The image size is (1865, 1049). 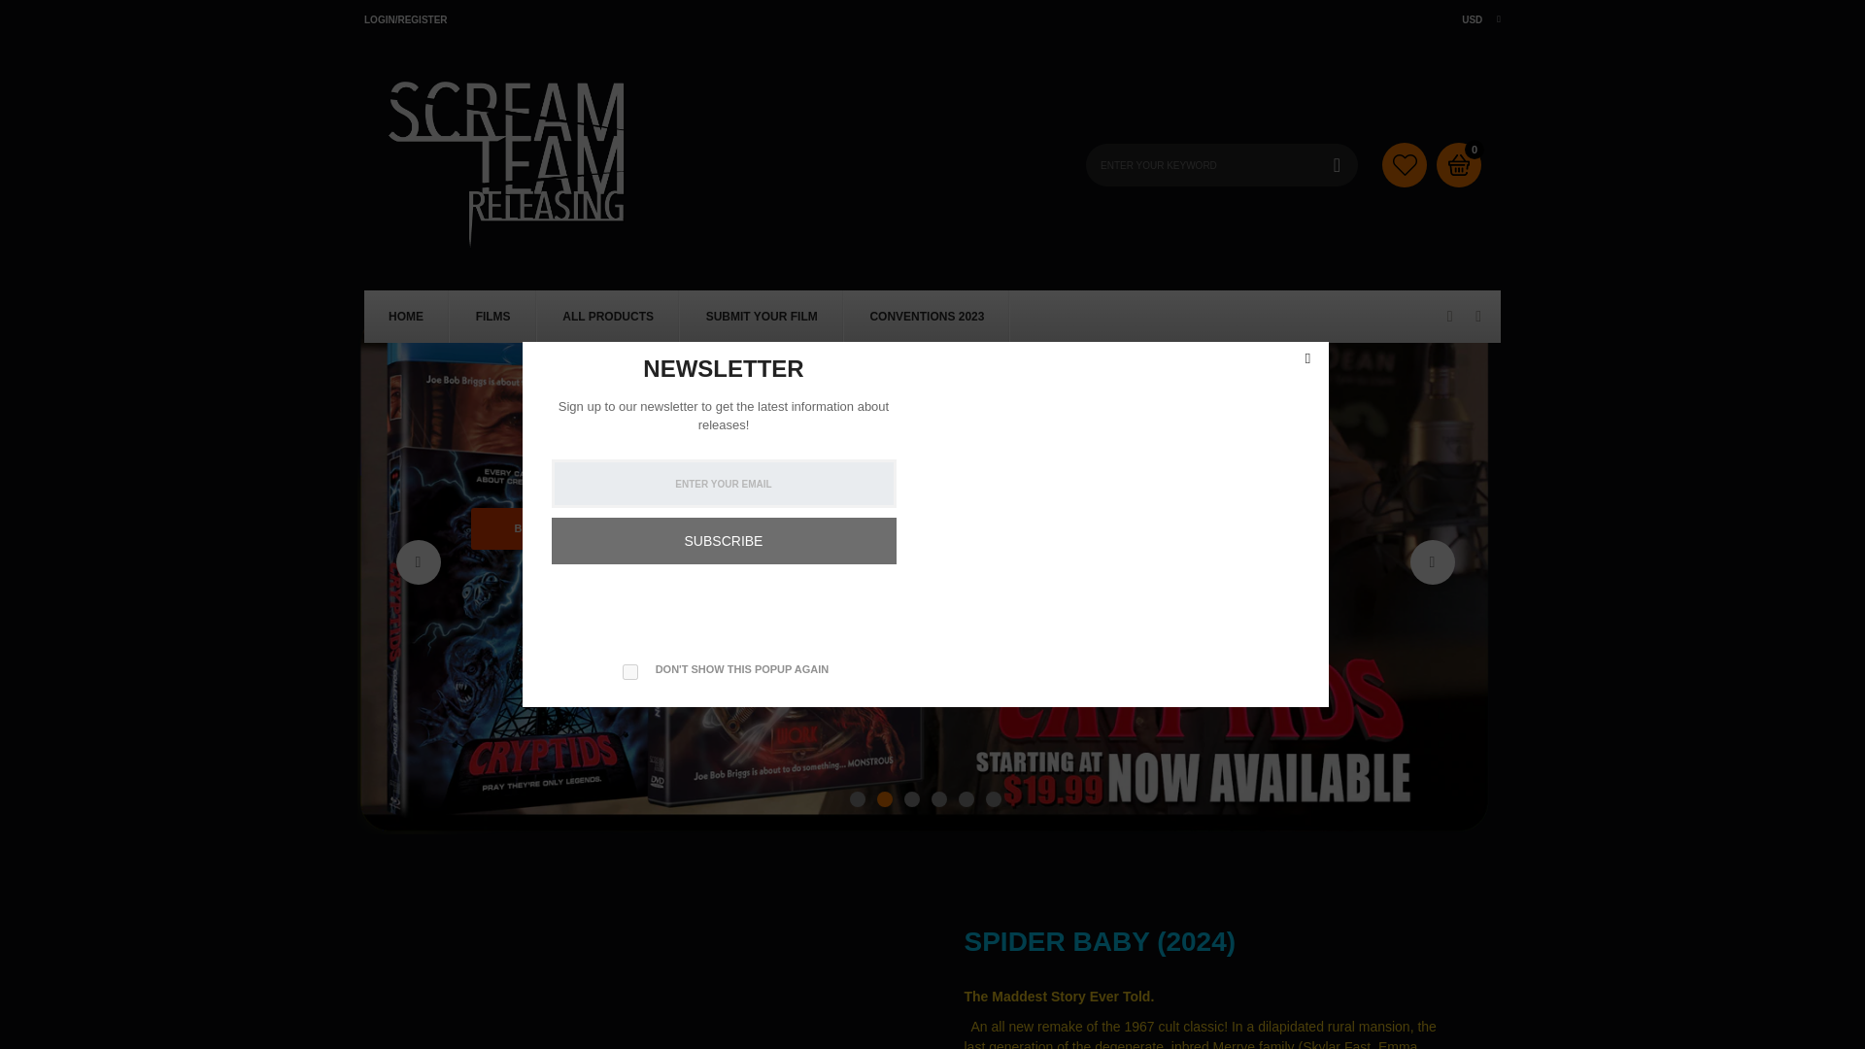 I want to click on ALL PRODUCTS, so click(x=608, y=317).